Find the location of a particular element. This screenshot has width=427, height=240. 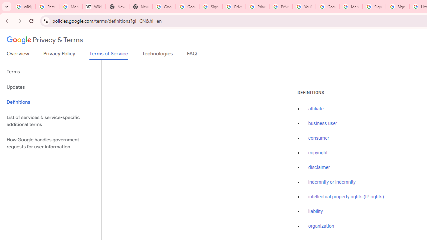

Sign in - Google Accounts is located at coordinates (398, 7).